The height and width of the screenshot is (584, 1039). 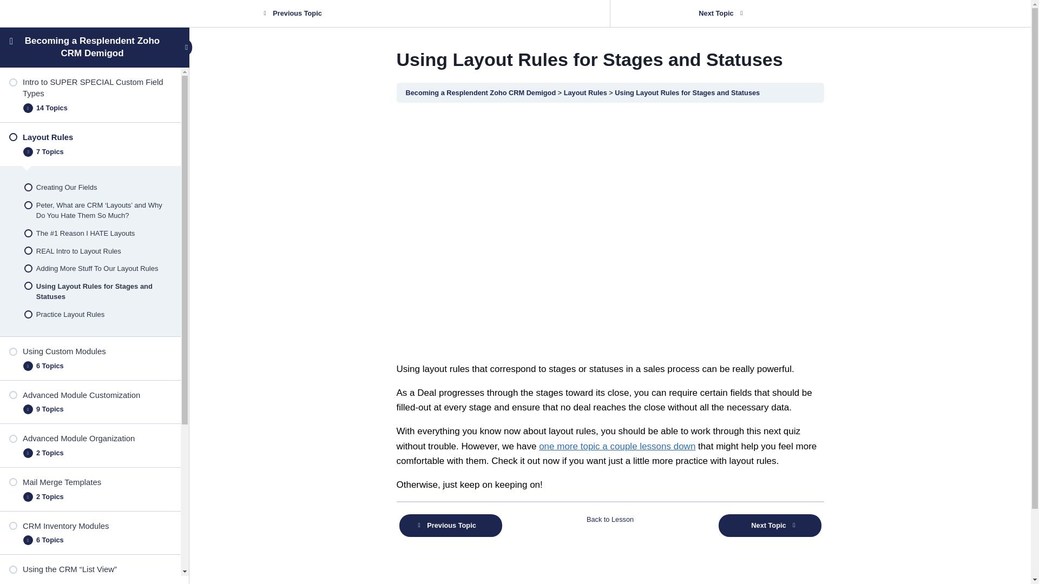 What do you see at coordinates (90, 137) in the screenshot?
I see `Layout Rules` at bounding box center [90, 137].